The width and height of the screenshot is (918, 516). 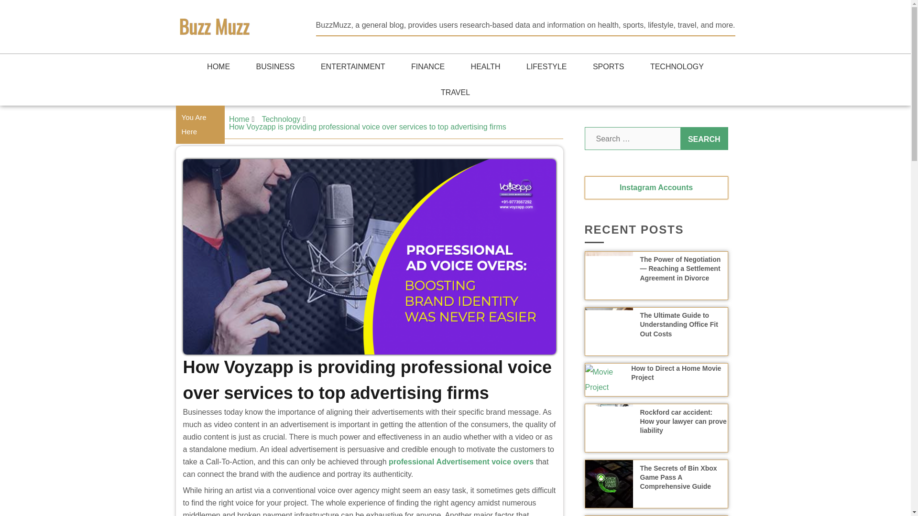 What do you see at coordinates (218, 67) in the screenshot?
I see `HOME` at bounding box center [218, 67].